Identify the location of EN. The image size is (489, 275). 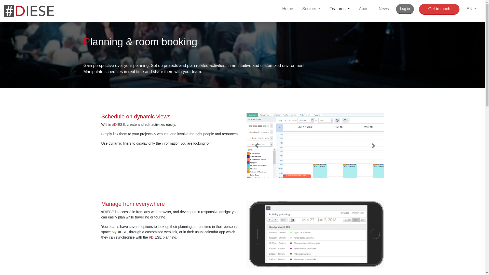
(472, 9).